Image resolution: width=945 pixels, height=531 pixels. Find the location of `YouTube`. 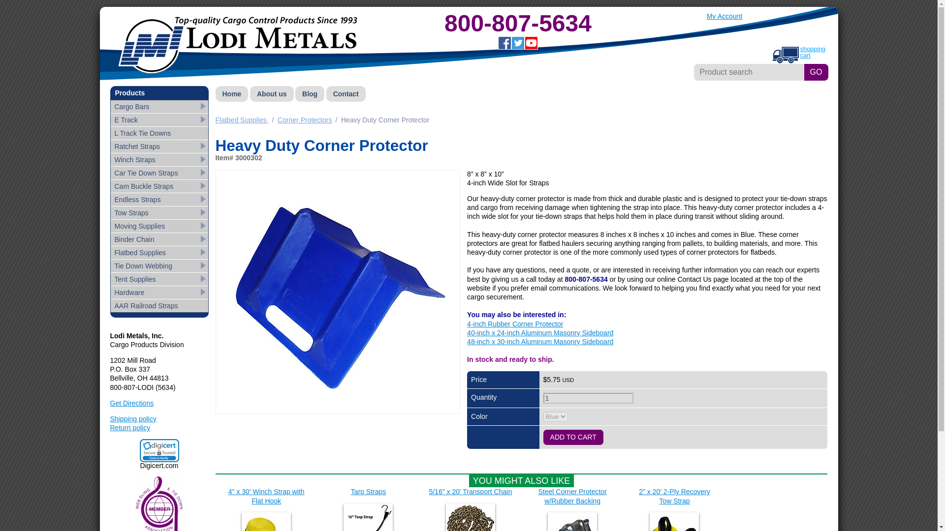

YouTube is located at coordinates (531, 43).